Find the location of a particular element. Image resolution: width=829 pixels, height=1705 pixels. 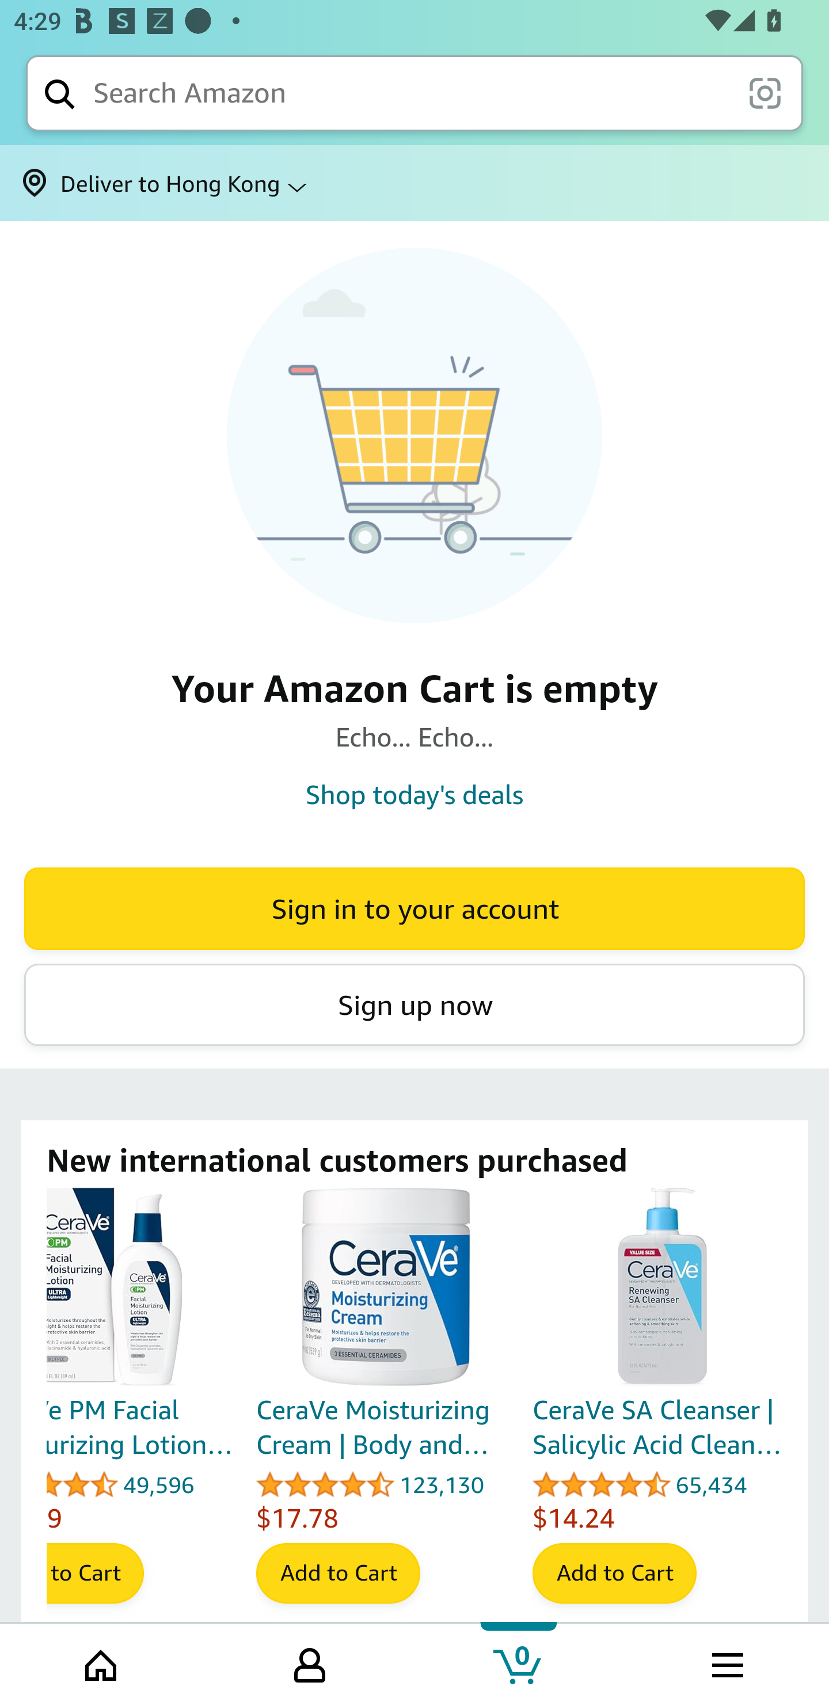

Sign in to your account is located at coordinates (414, 908).